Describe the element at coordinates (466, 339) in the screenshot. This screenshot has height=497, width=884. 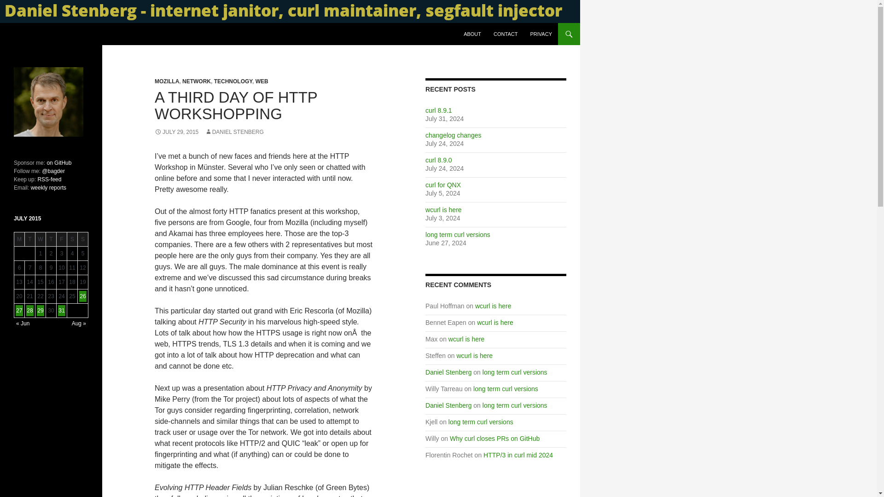
I see `wcurl is here` at that location.